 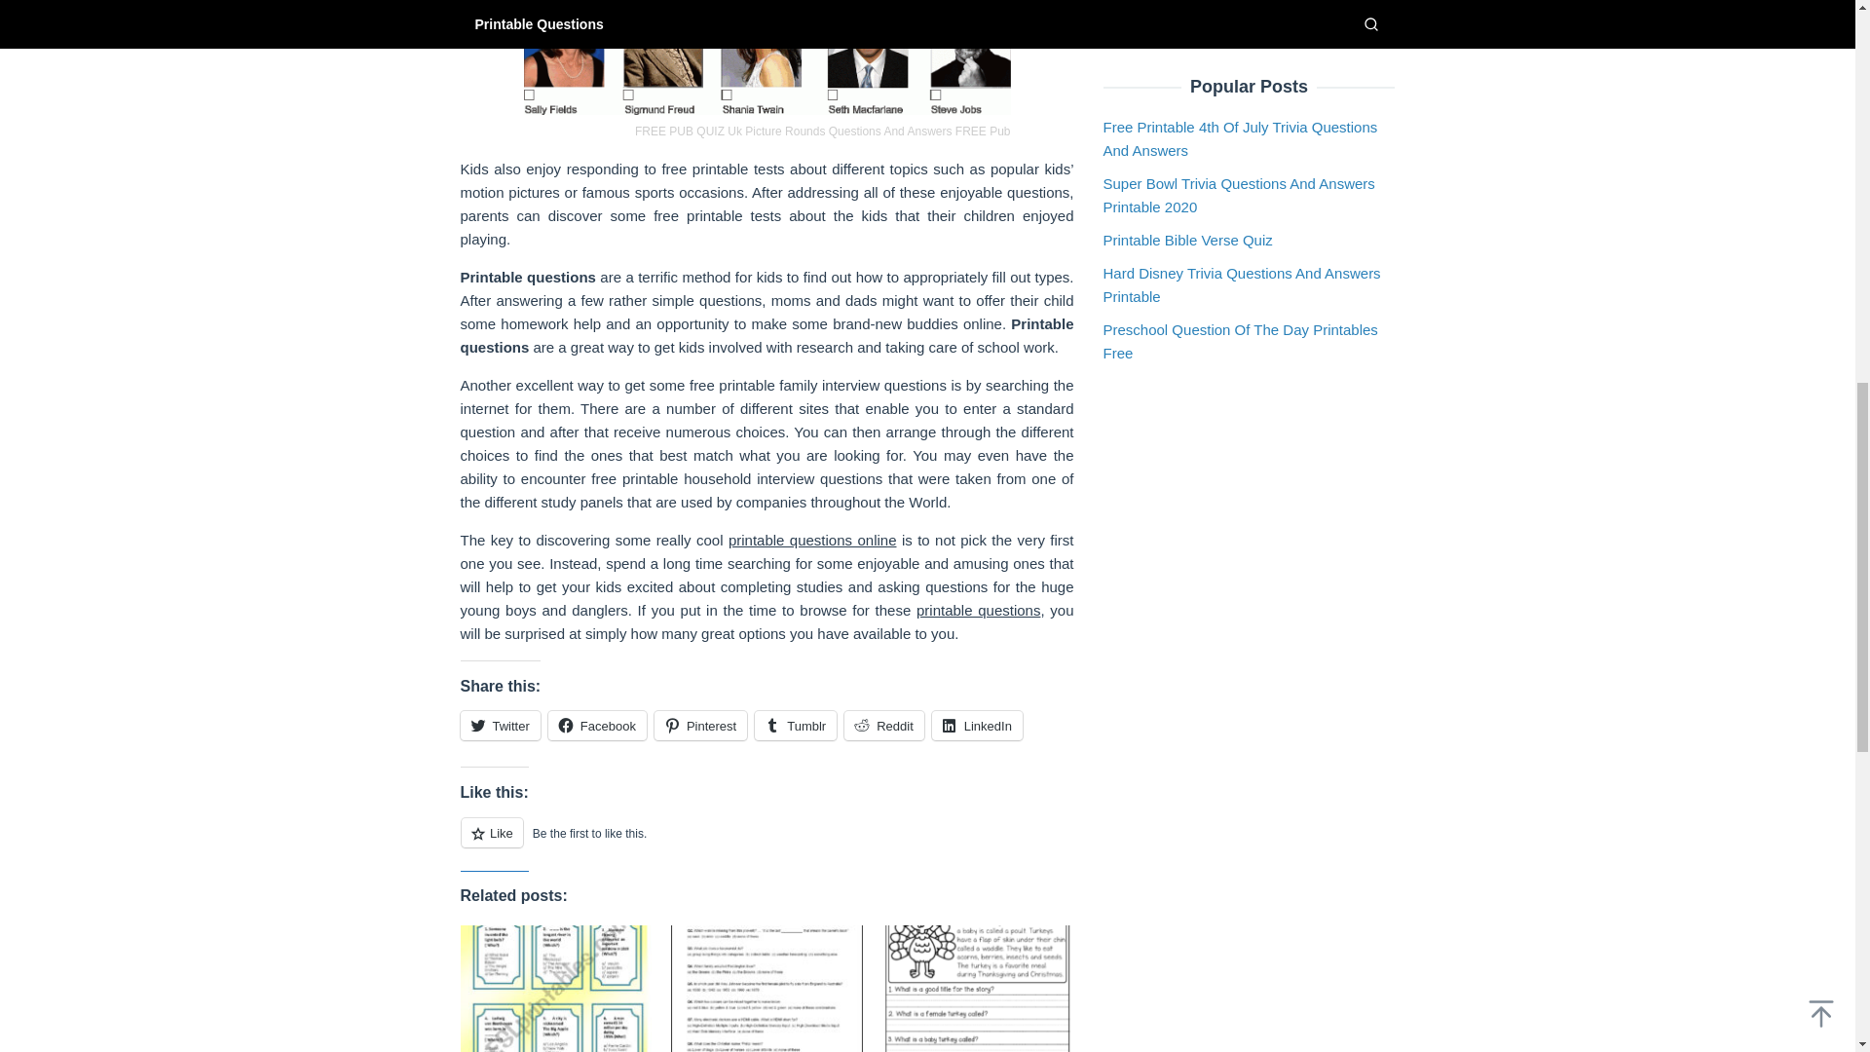 I want to click on Like or Reblog, so click(x=767, y=844).